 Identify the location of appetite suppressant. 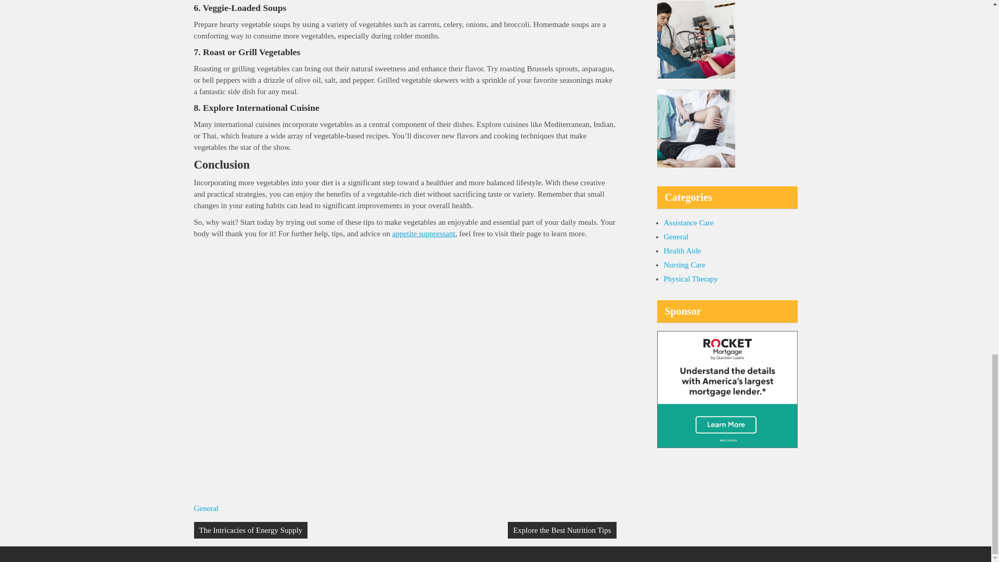
(424, 233).